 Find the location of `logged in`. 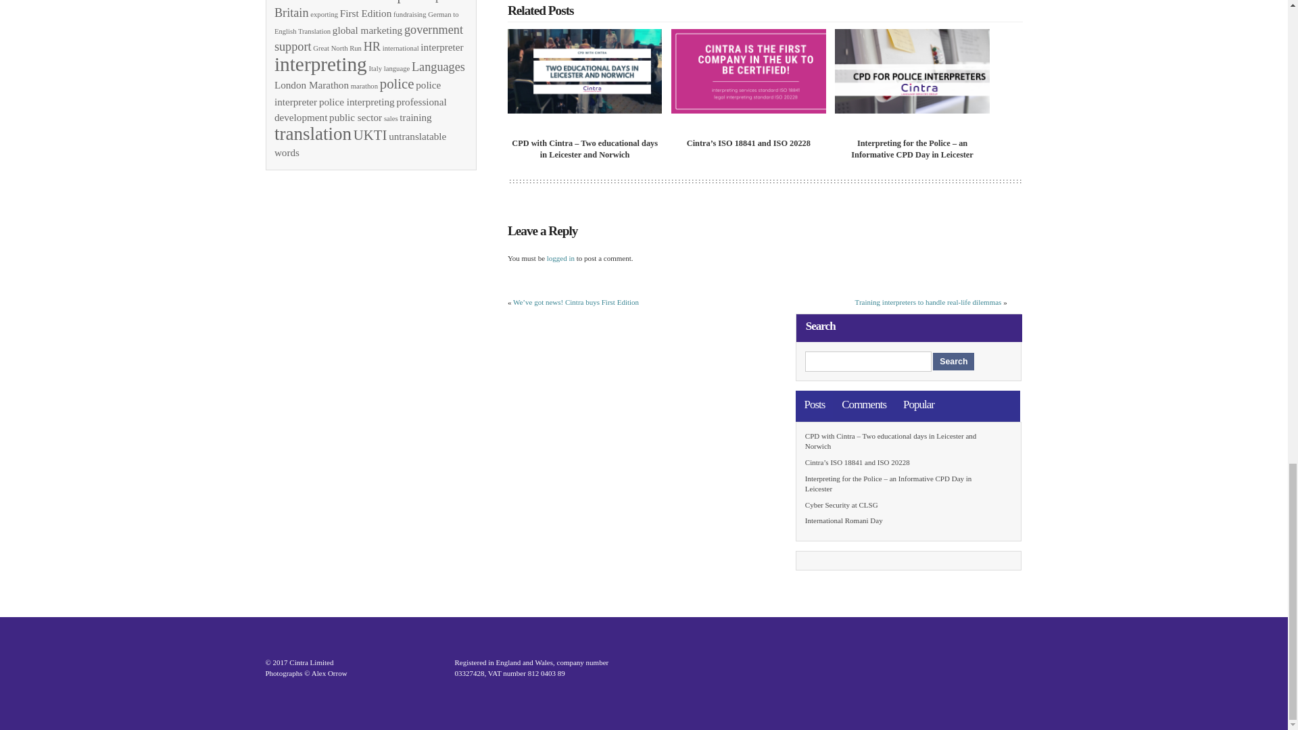

logged in is located at coordinates (560, 258).